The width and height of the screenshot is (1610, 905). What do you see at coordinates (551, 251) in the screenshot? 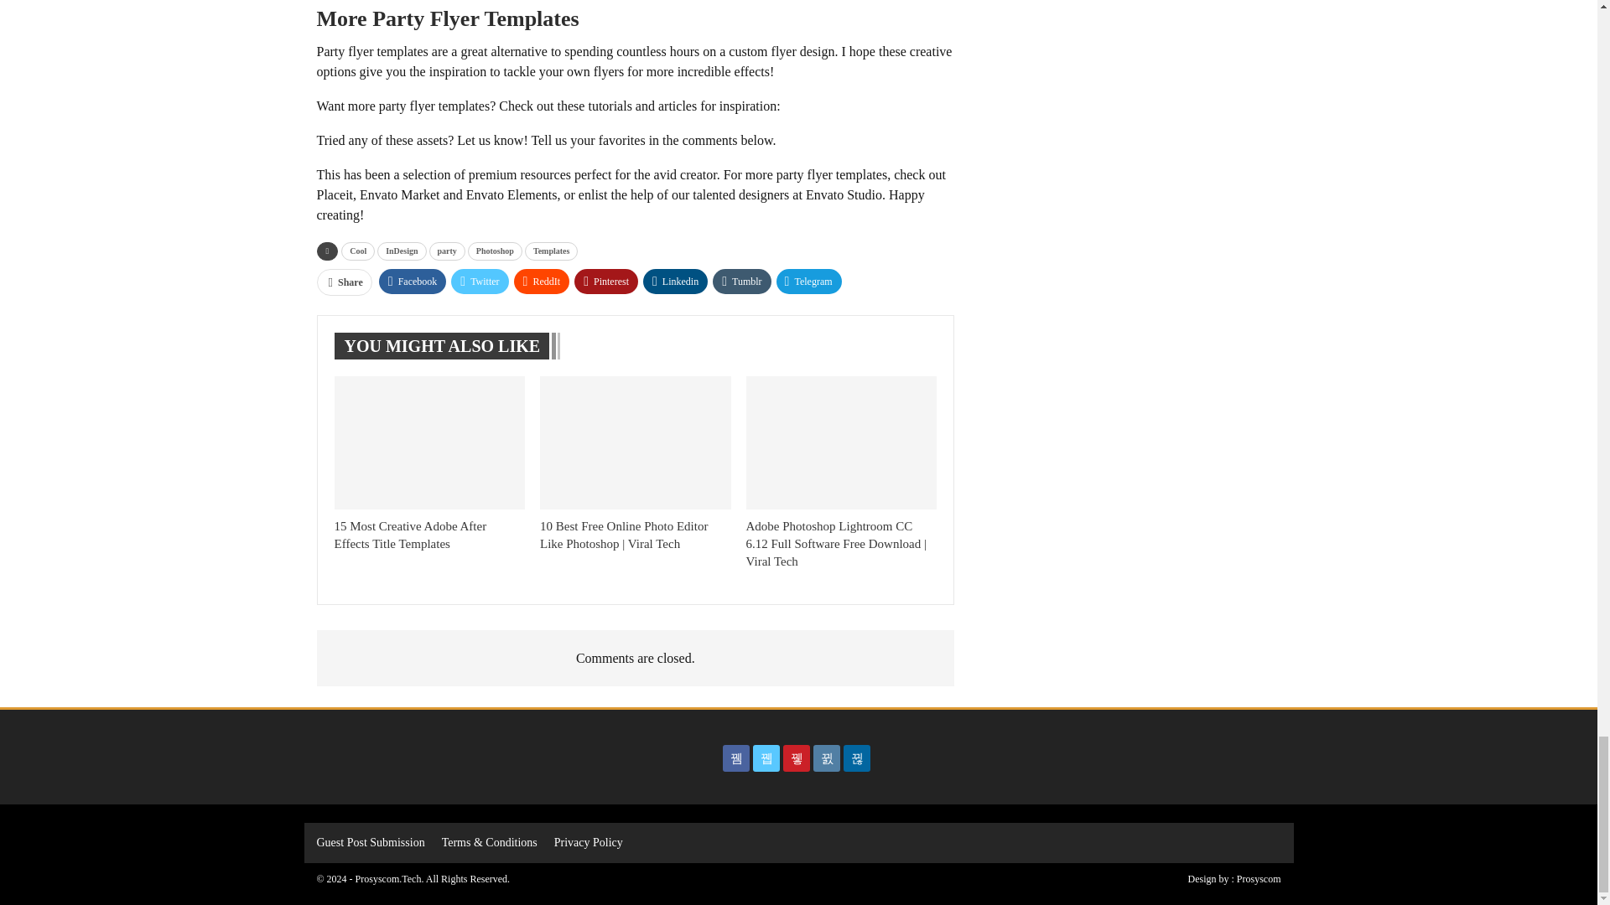
I see `Templates` at bounding box center [551, 251].